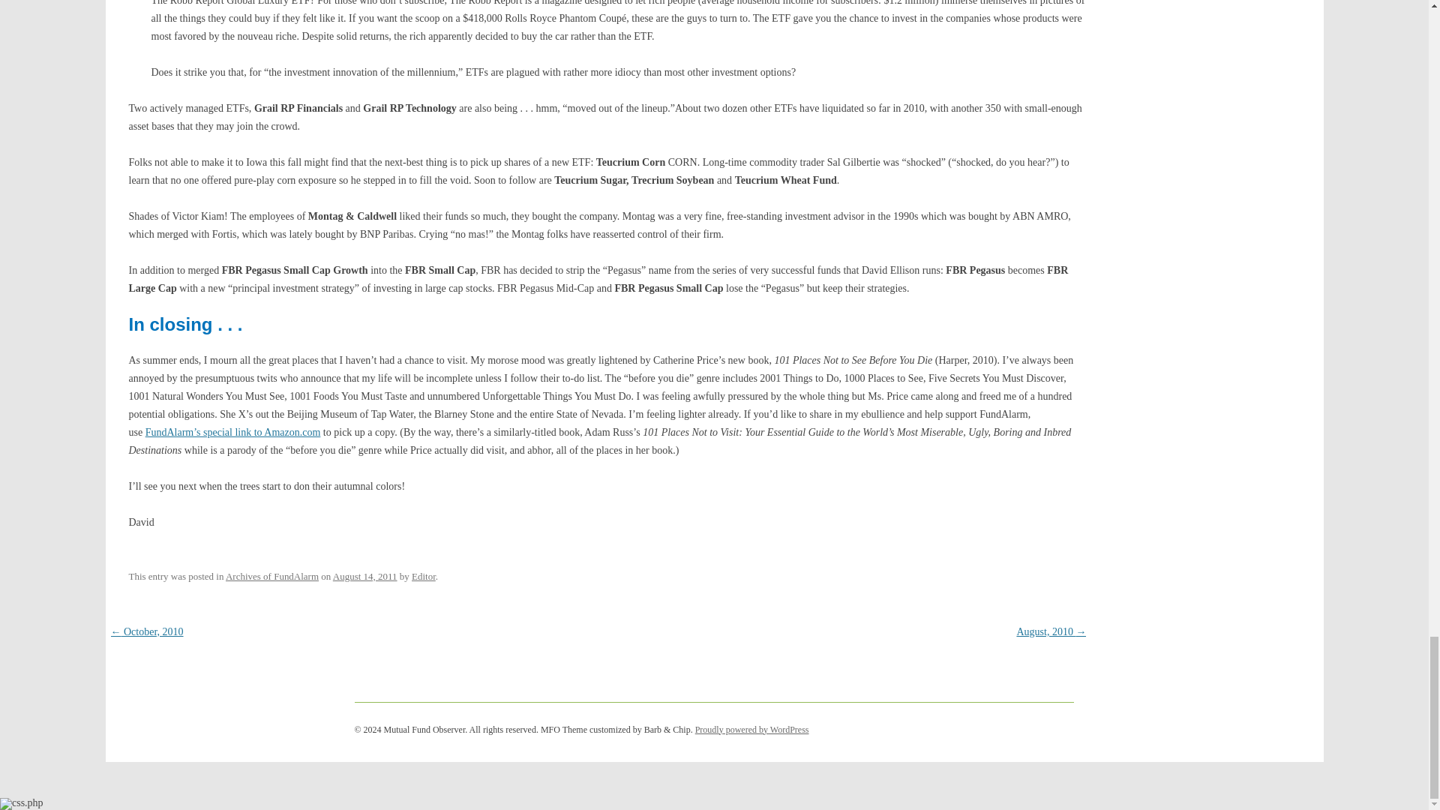 This screenshot has height=810, width=1440. I want to click on View all posts by Editor, so click(424, 576).